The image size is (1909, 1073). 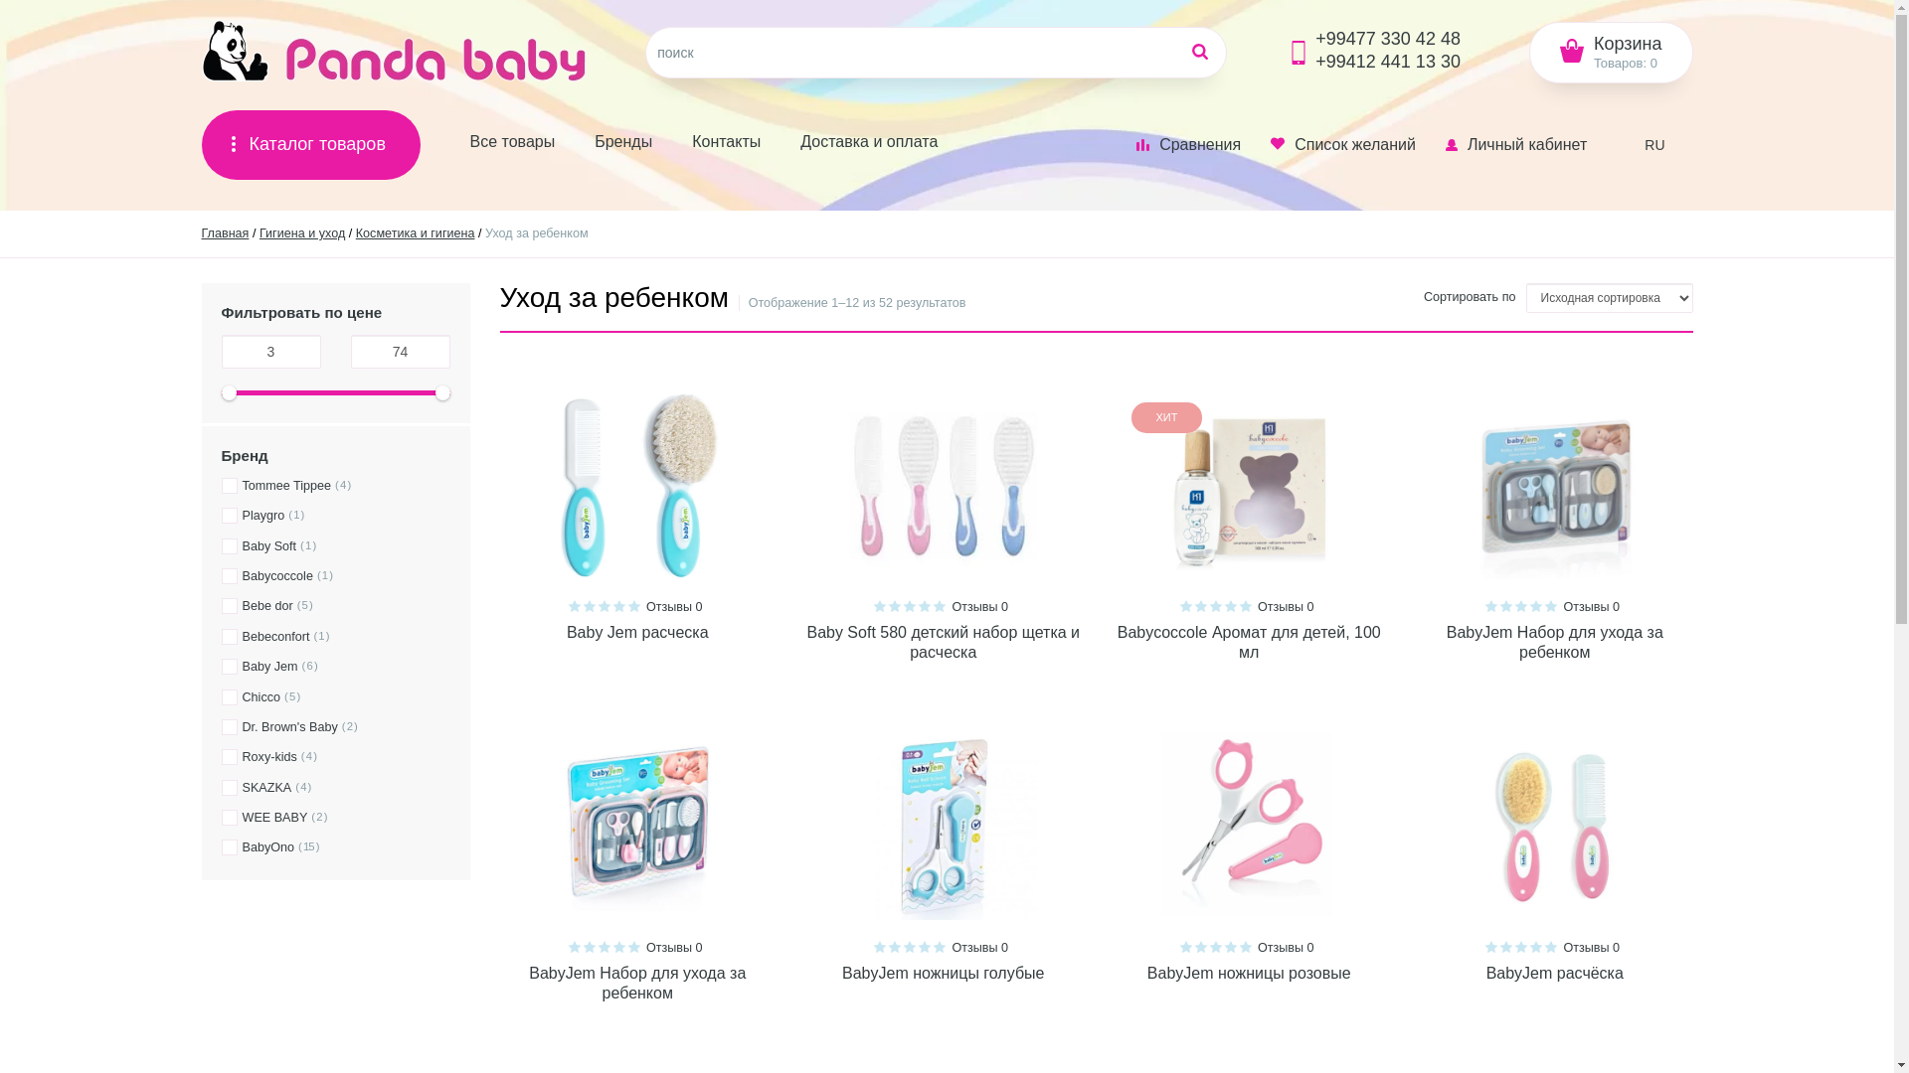 What do you see at coordinates (1186, 947) in the screenshot?
I see `0 out of 5 stars` at bounding box center [1186, 947].